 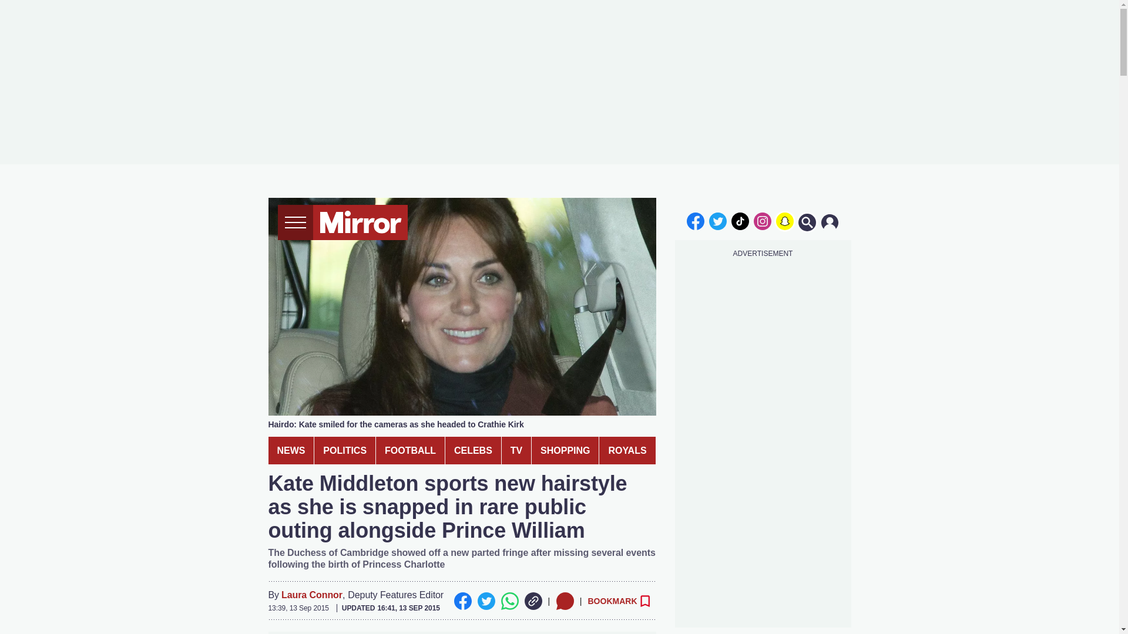 What do you see at coordinates (784, 221) in the screenshot?
I see `snapchat` at bounding box center [784, 221].